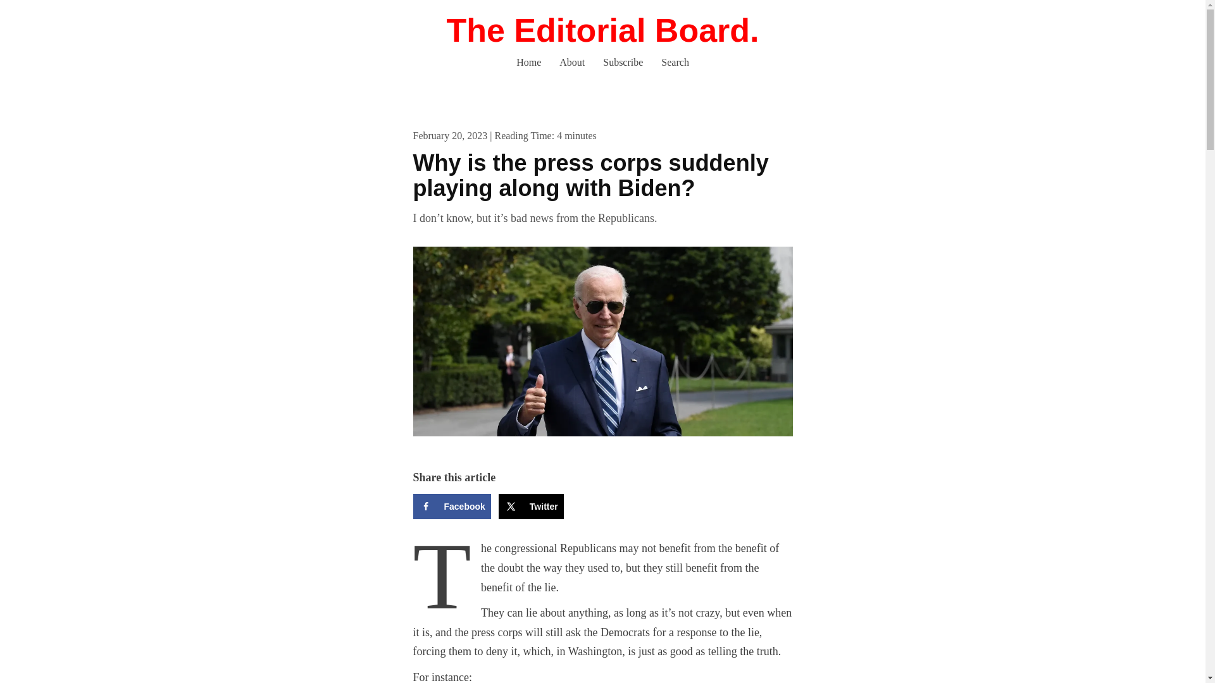 This screenshot has height=683, width=1215. What do you see at coordinates (530, 506) in the screenshot?
I see `Twitter` at bounding box center [530, 506].